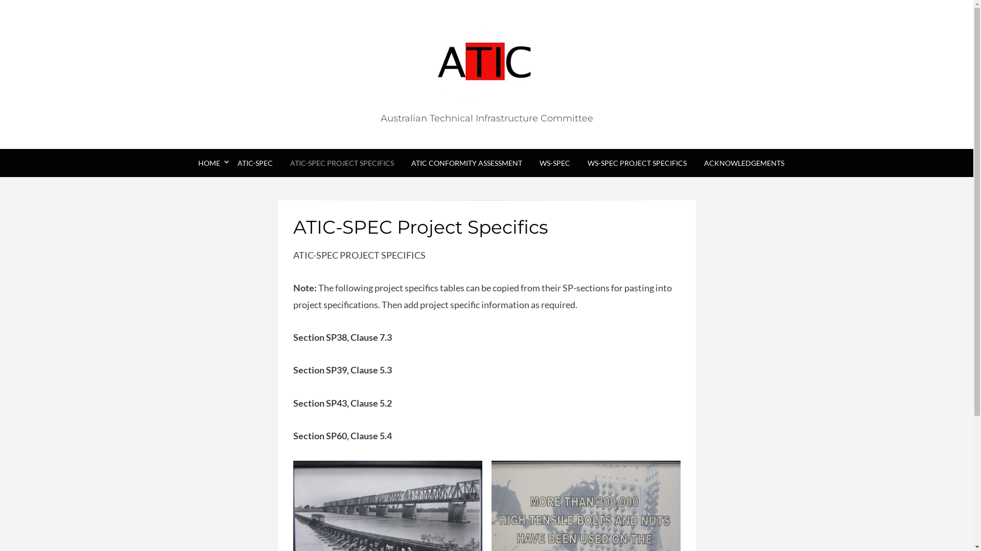 The width and height of the screenshot is (981, 551). I want to click on ACKNOWLEDGEMENTS, so click(739, 163).